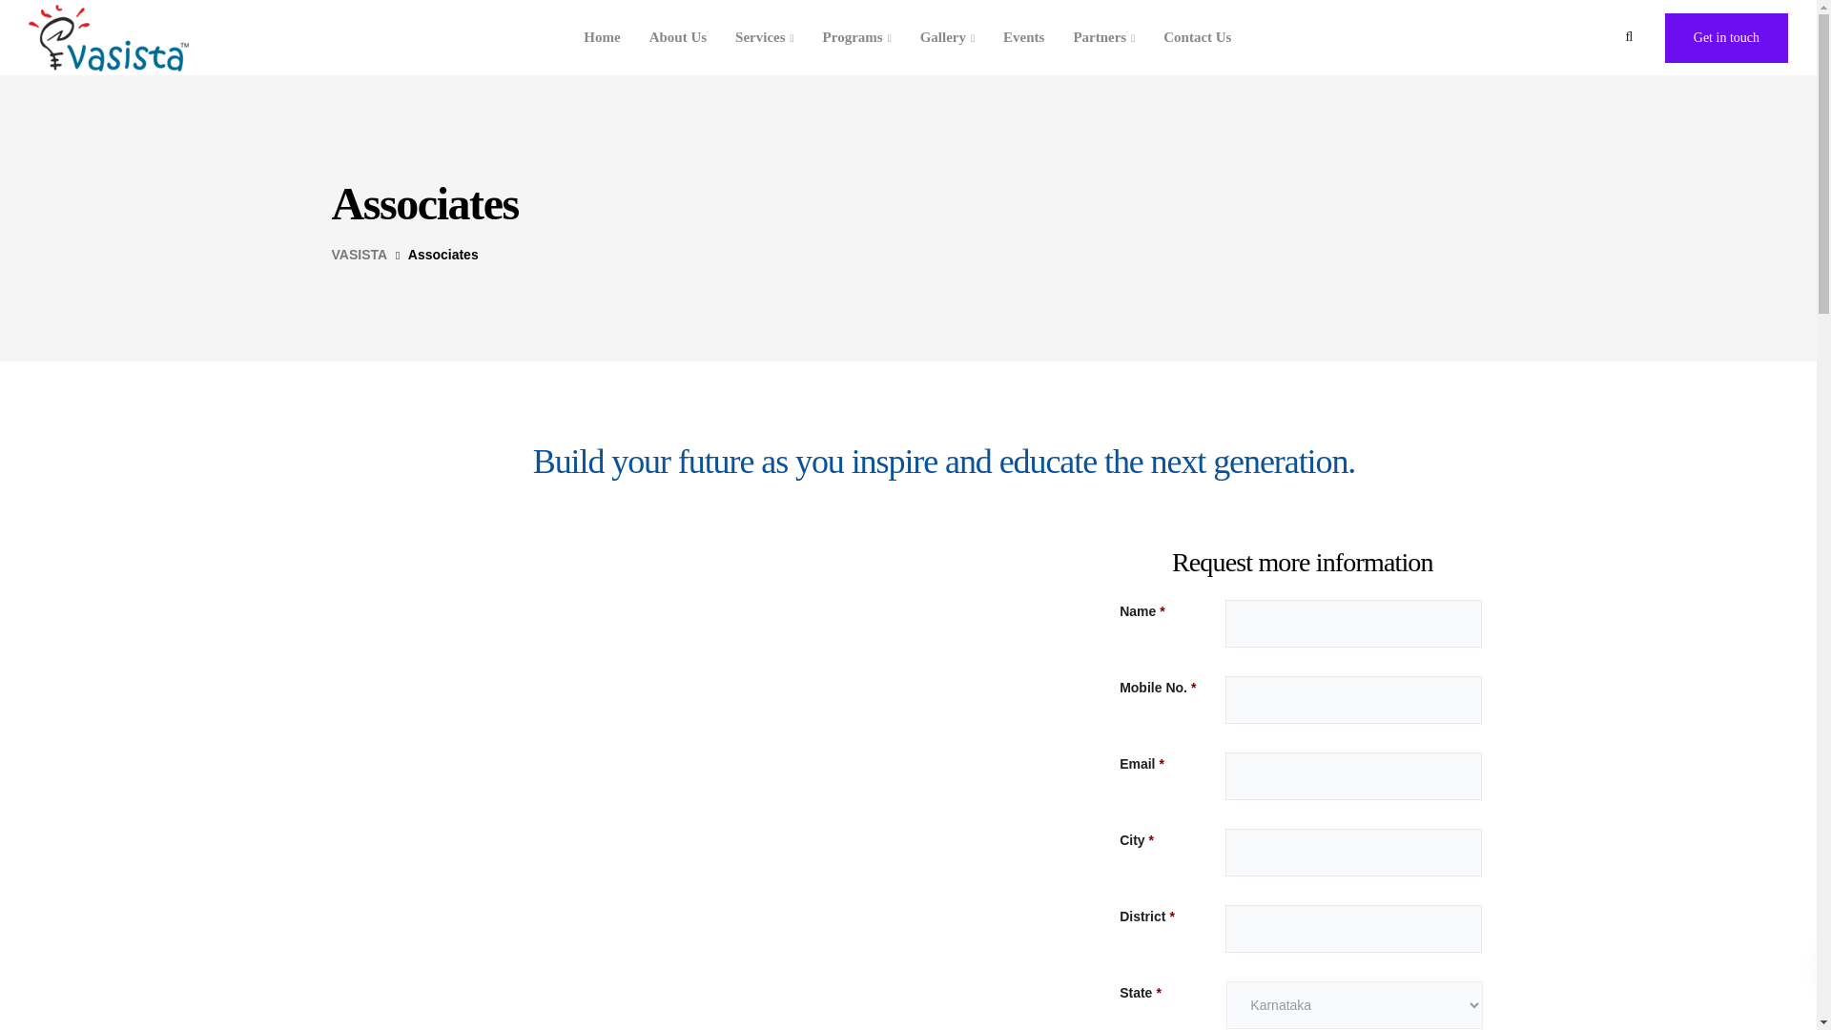 The width and height of the screenshot is (1831, 1030). Describe the element at coordinates (678, 37) in the screenshot. I see `About Us` at that location.